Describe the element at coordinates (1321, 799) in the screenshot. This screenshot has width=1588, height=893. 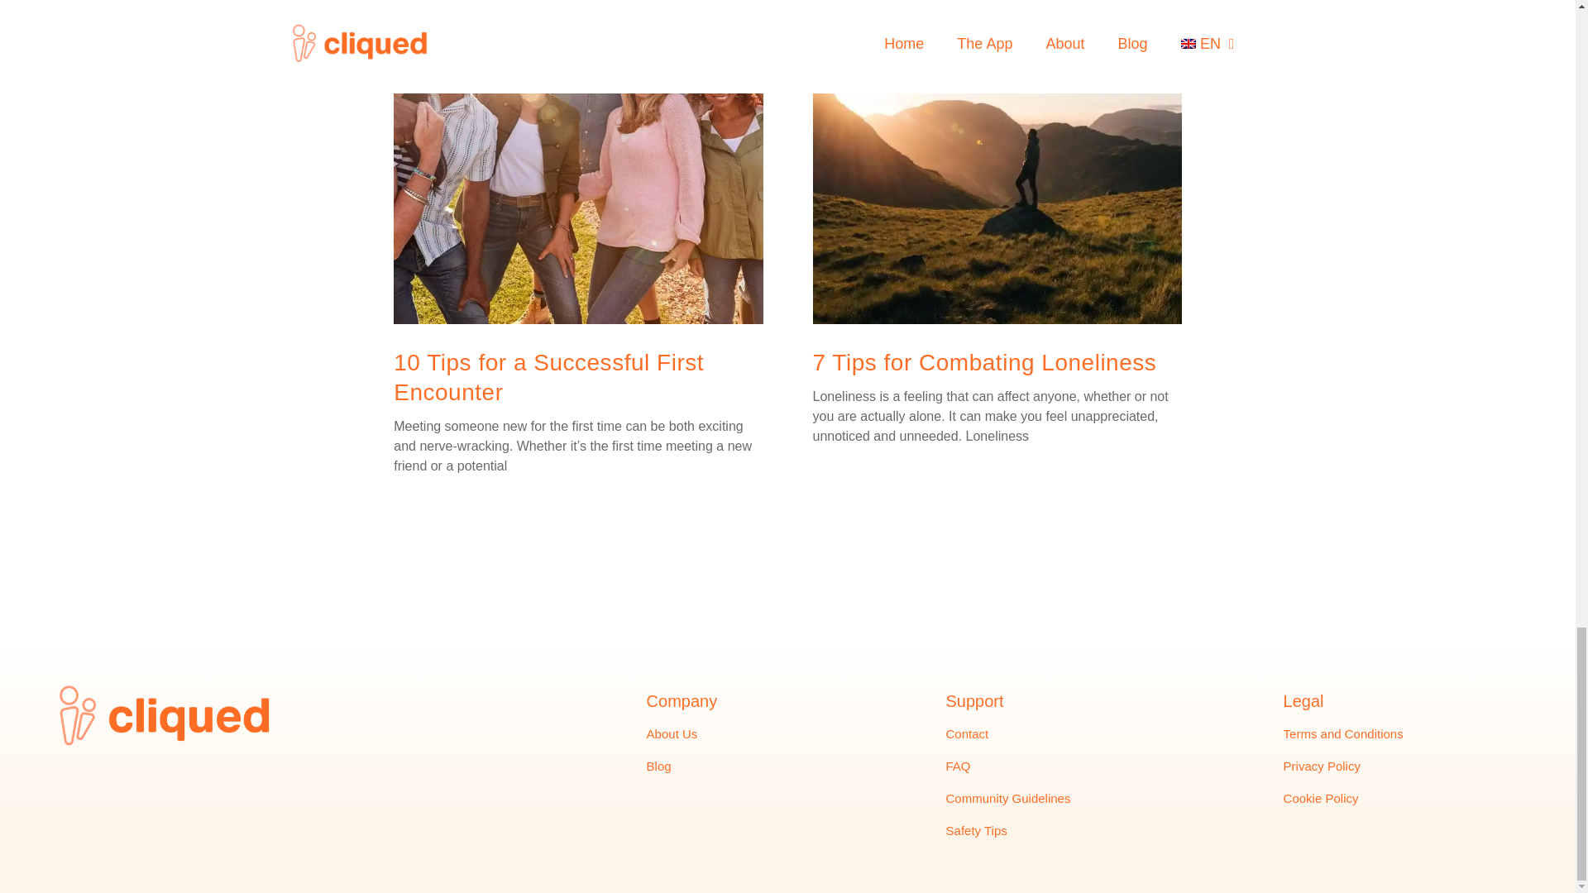
I see `Cookie Policy` at that location.